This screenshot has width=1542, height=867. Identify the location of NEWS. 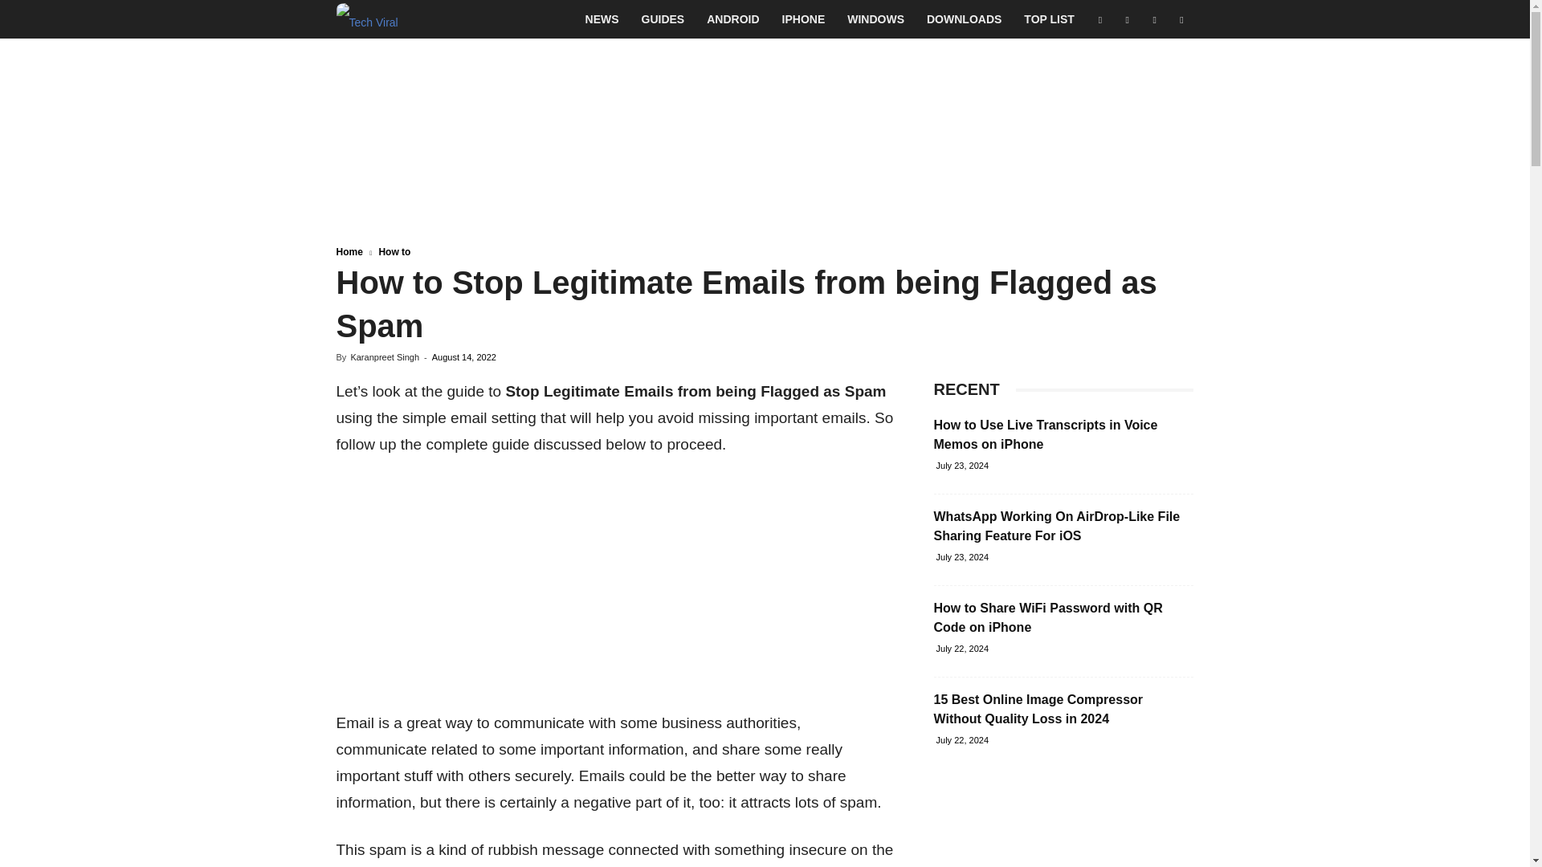
(602, 19).